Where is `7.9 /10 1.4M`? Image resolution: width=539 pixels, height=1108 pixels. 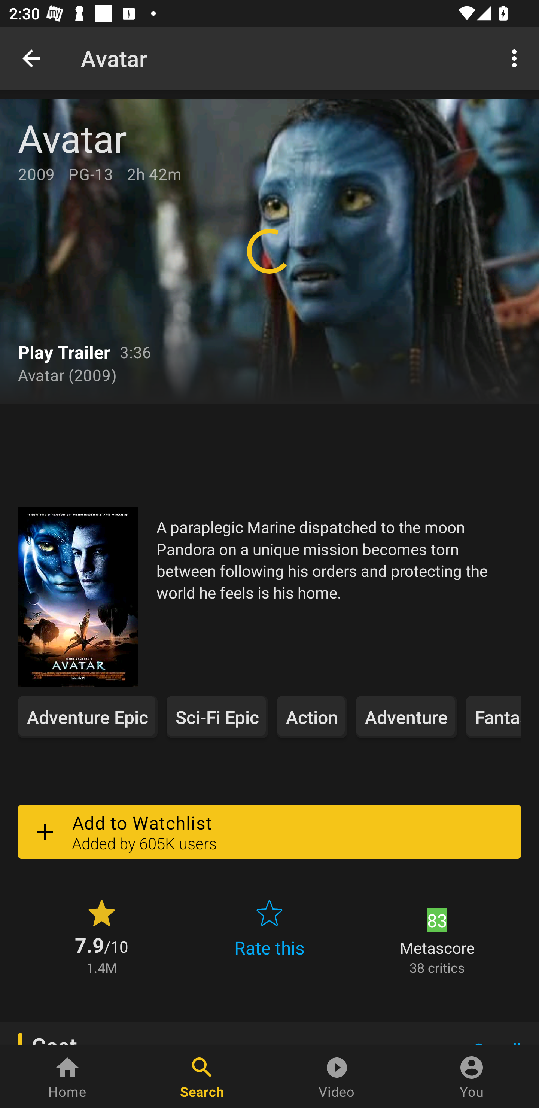 7.9 /10 1.4M is located at coordinates (101, 935).